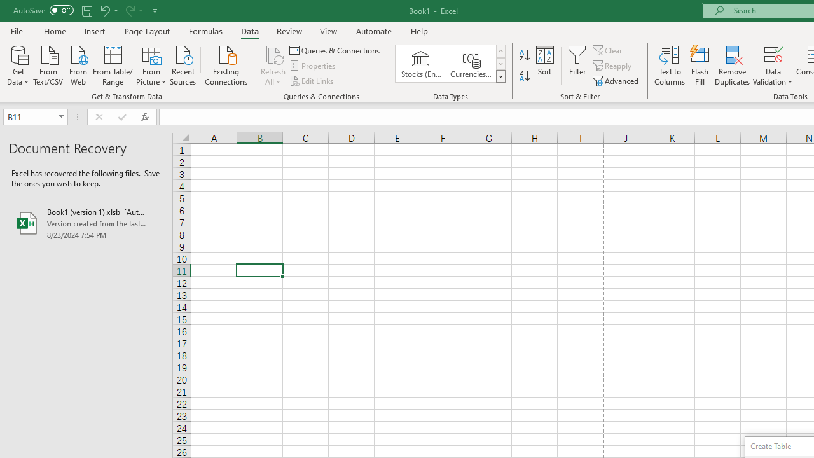  Describe the element at coordinates (312, 80) in the screenshot. I see `Edit Links` at that location.